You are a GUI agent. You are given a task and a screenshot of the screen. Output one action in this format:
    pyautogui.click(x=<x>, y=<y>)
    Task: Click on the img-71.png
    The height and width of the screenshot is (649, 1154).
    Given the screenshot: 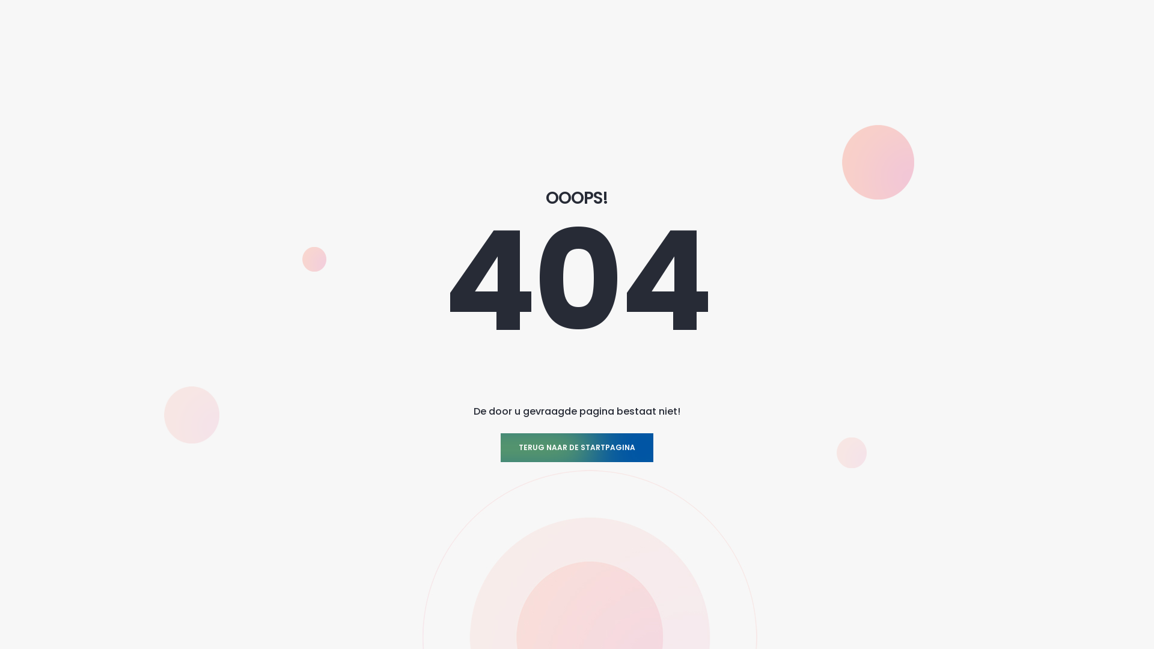 What is the action you would take?
    pyautogui.click(x=192, y=415)
    